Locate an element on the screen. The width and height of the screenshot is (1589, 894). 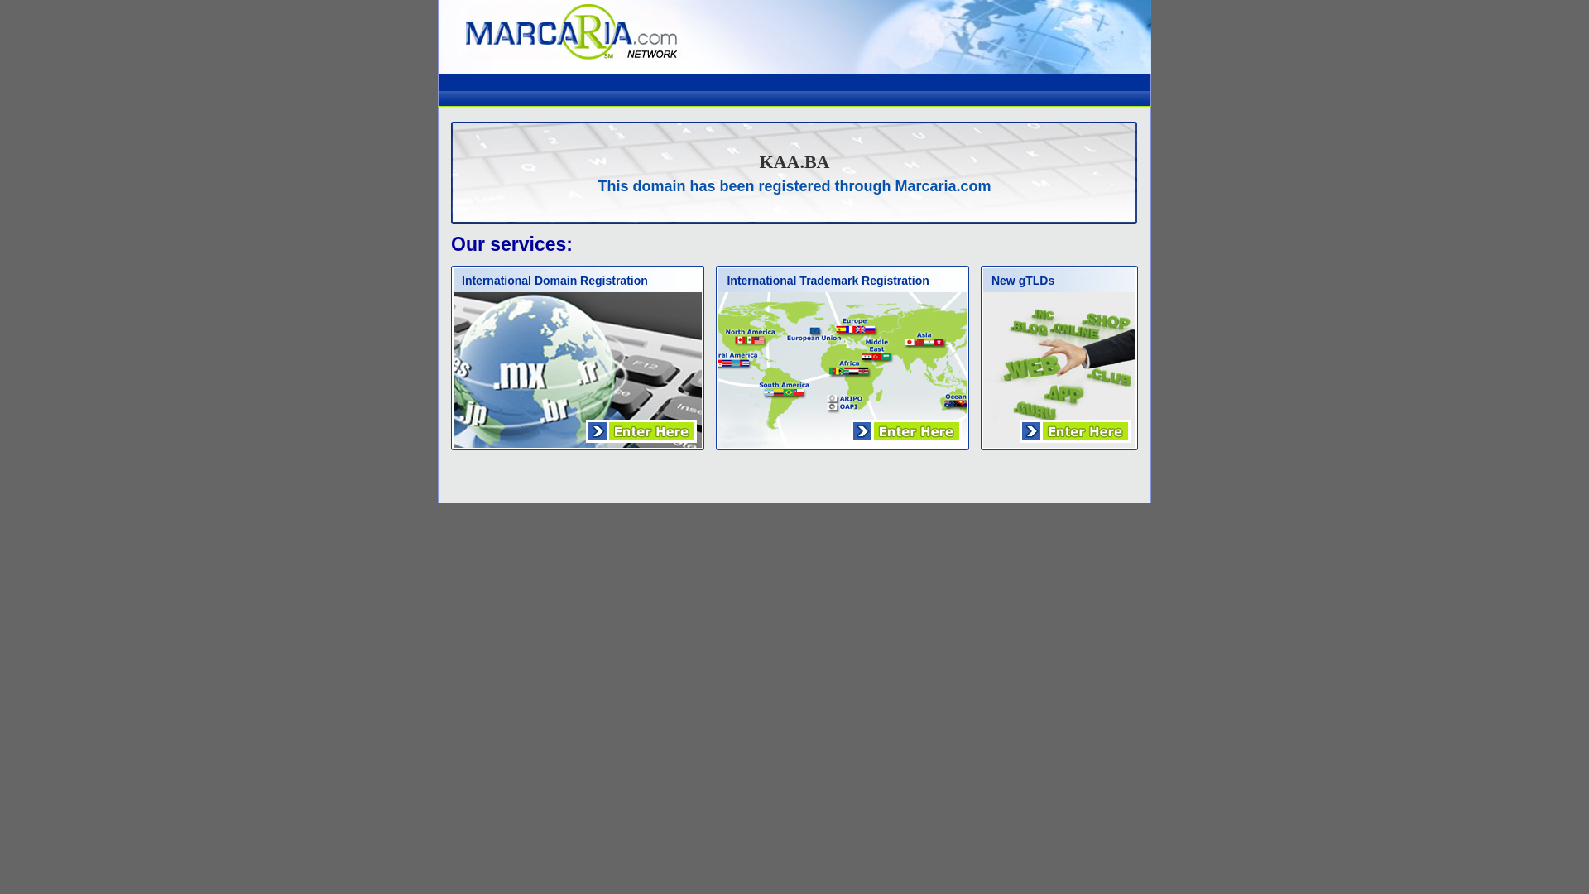
International Domain Registration is located at coordinates (554, 280).